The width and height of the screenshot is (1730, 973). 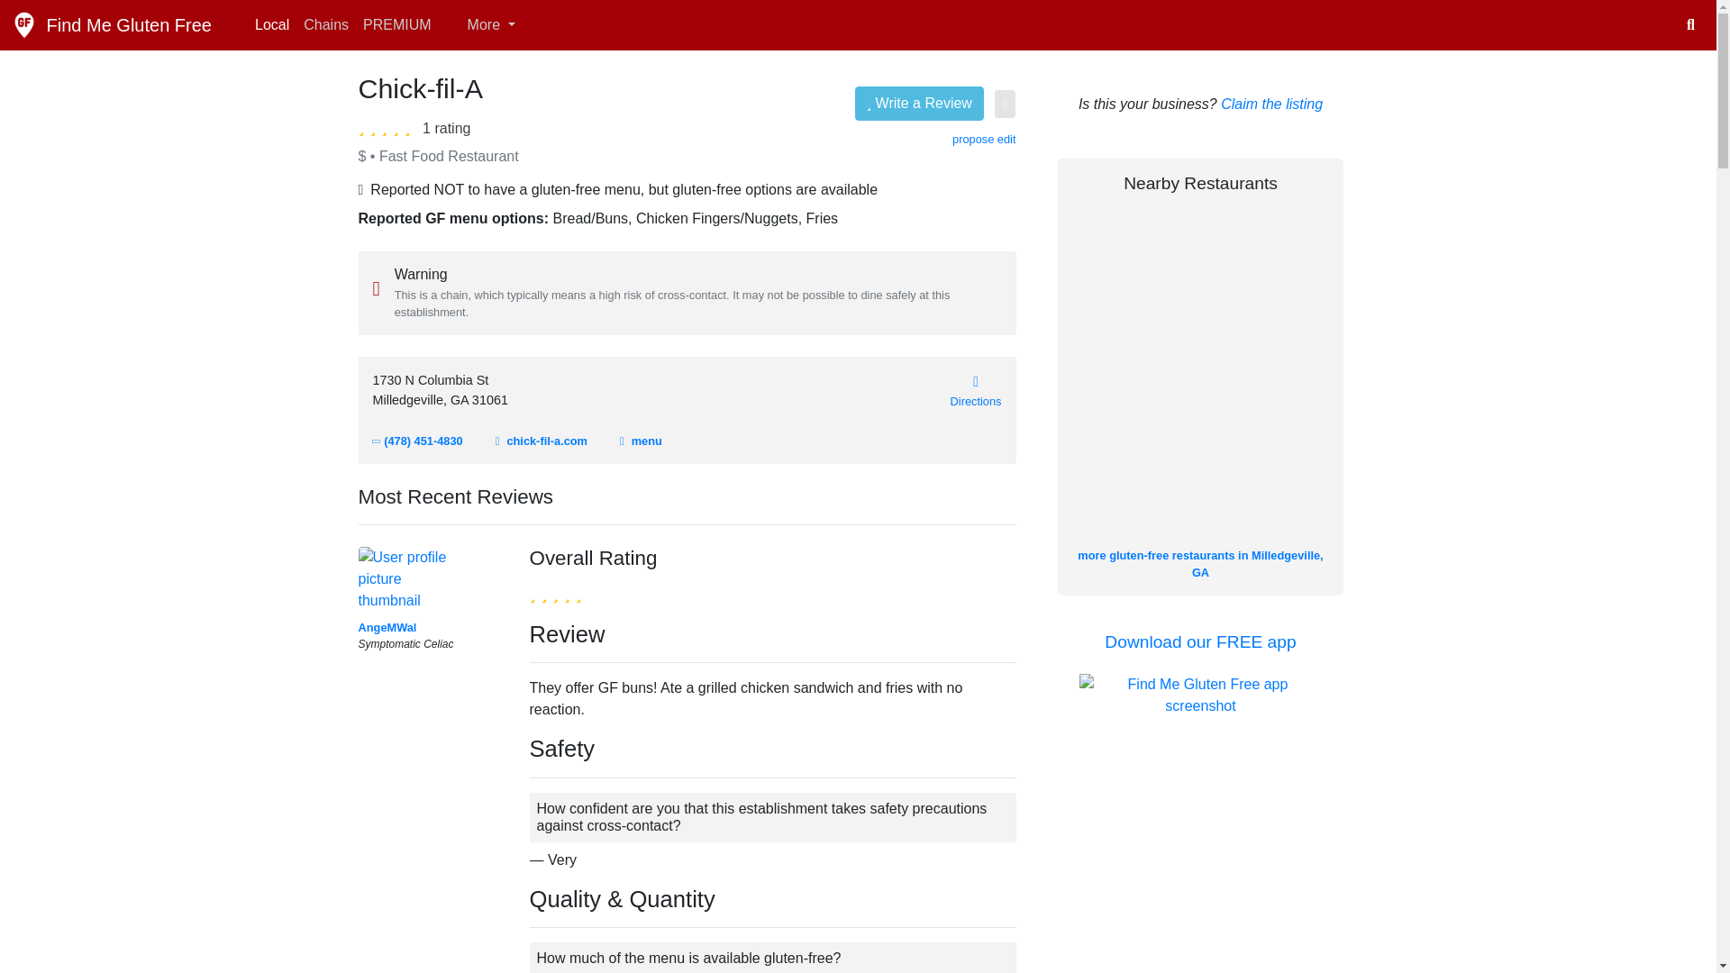 What do you see at coordinates (326, 24) in the screenshot?
I see `Chains` at bounding box center [326, 24].